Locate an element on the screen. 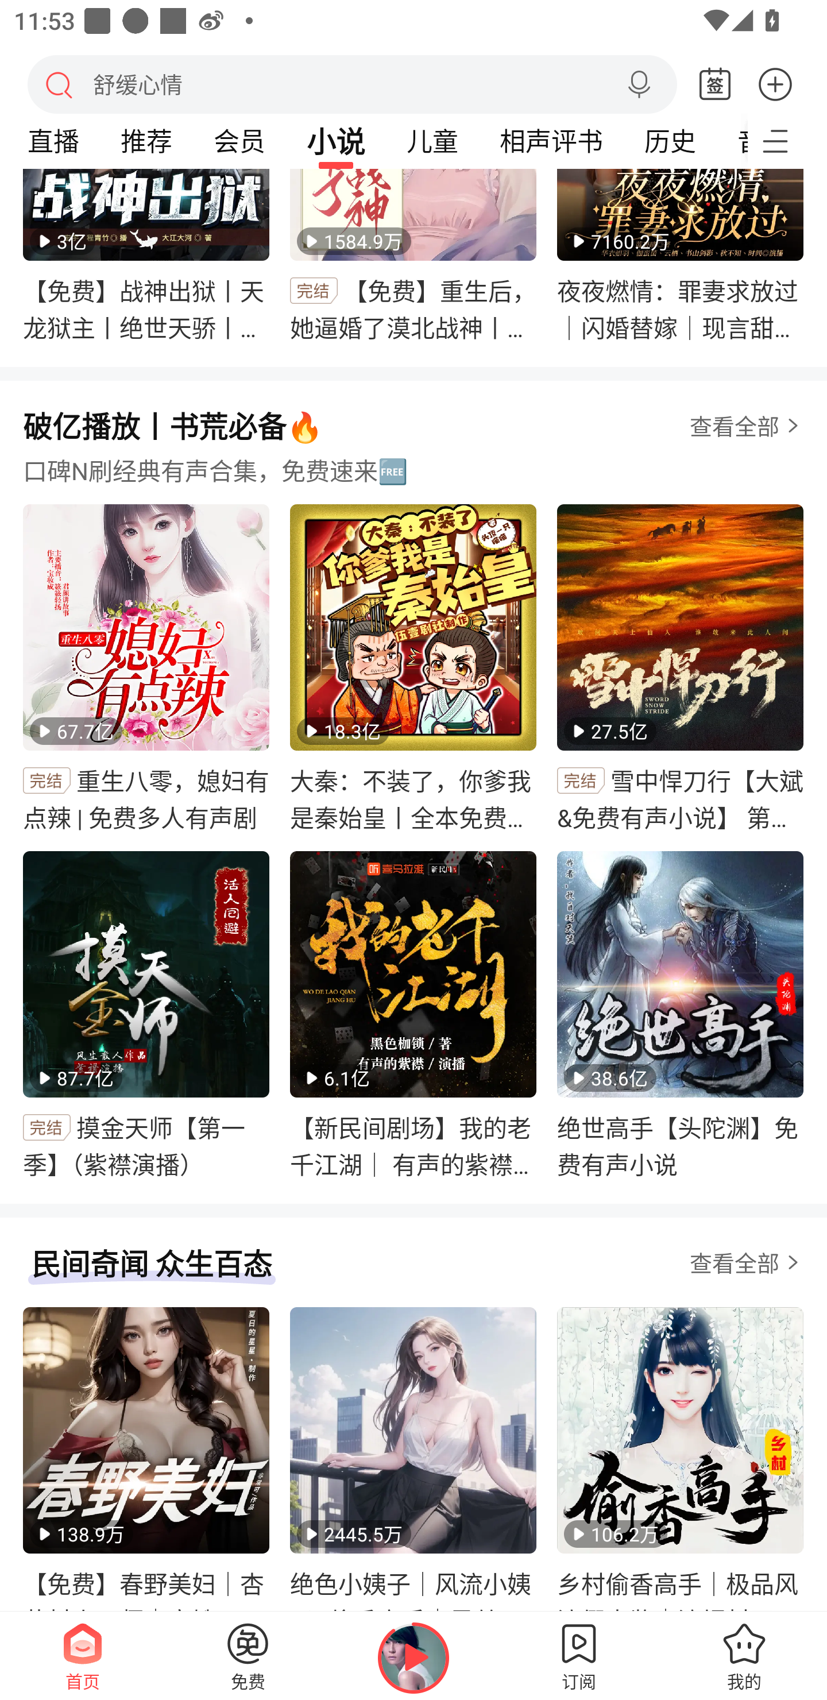  更多 is located at coordinates (775, 84).